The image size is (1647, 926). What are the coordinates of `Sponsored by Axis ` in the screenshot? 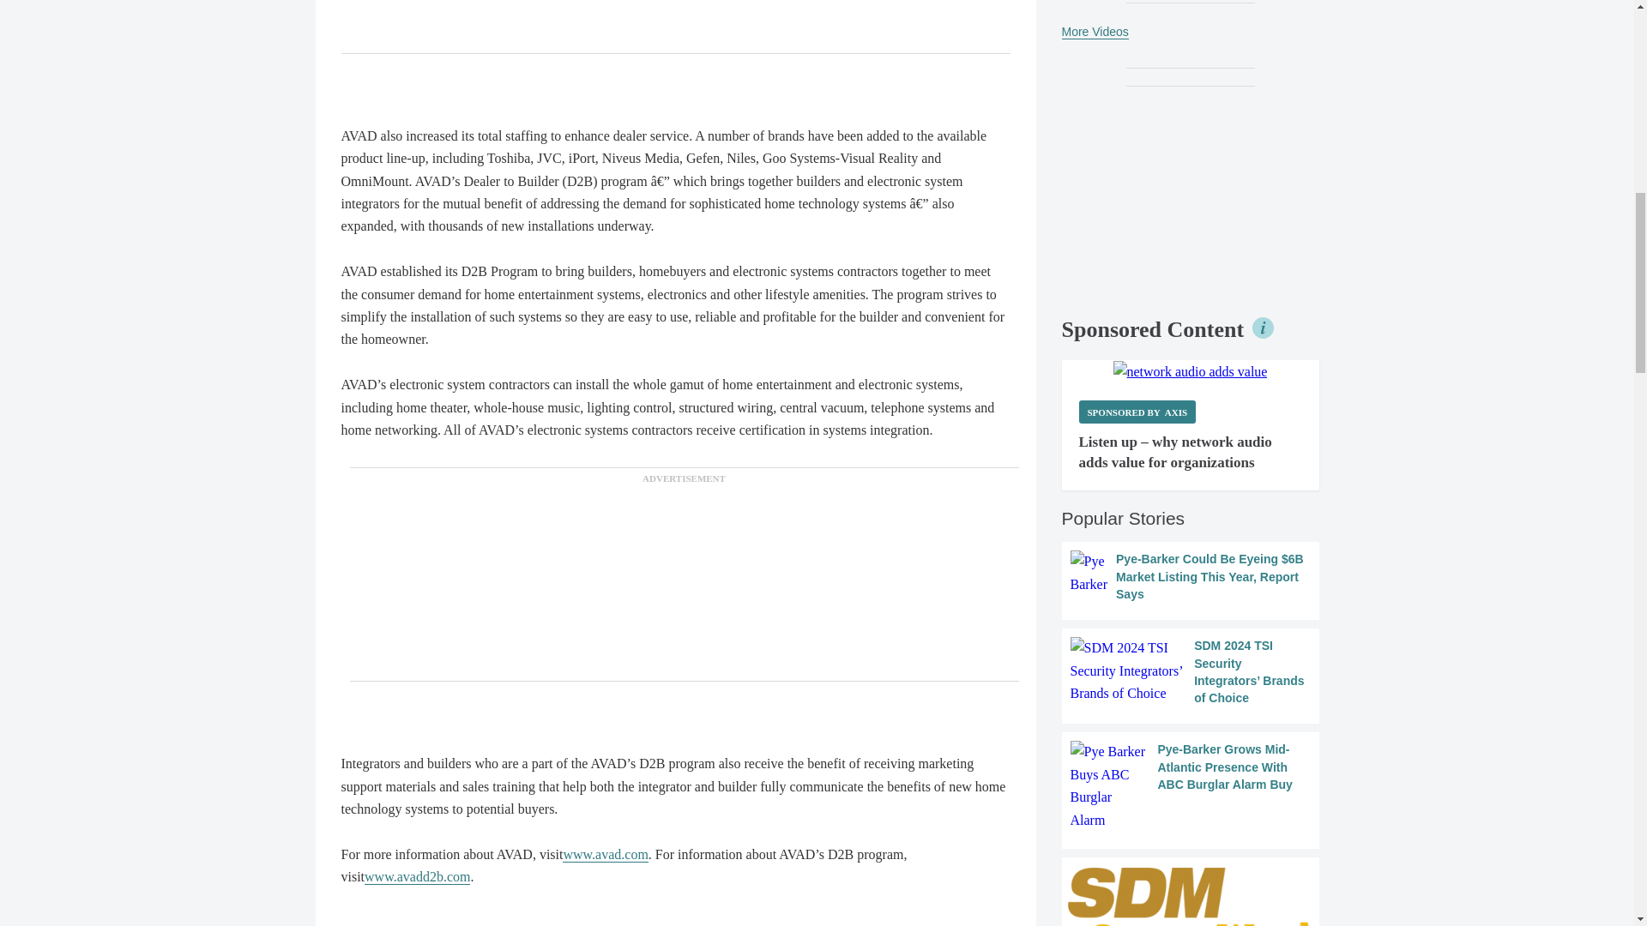 It's located at (1137, 412).